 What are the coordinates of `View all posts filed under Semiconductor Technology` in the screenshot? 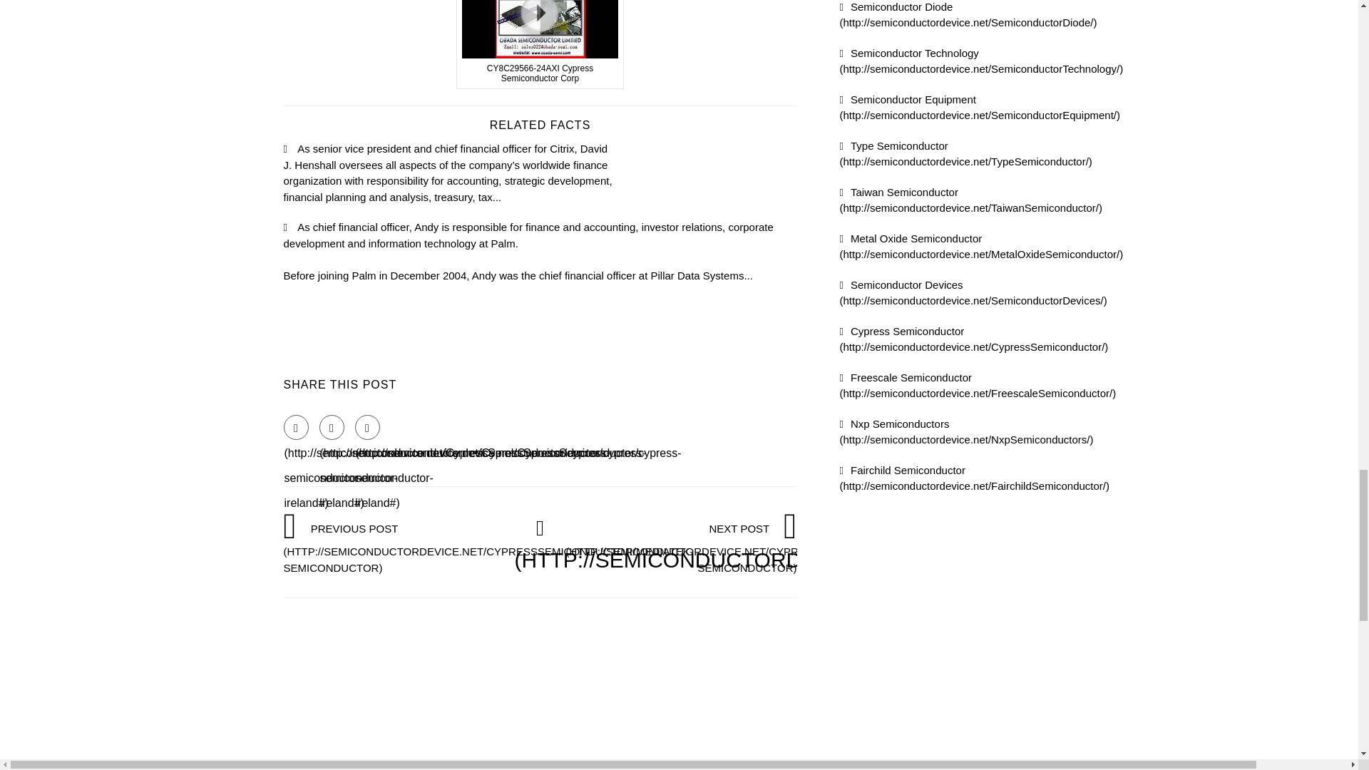 It's located at (982, 61).